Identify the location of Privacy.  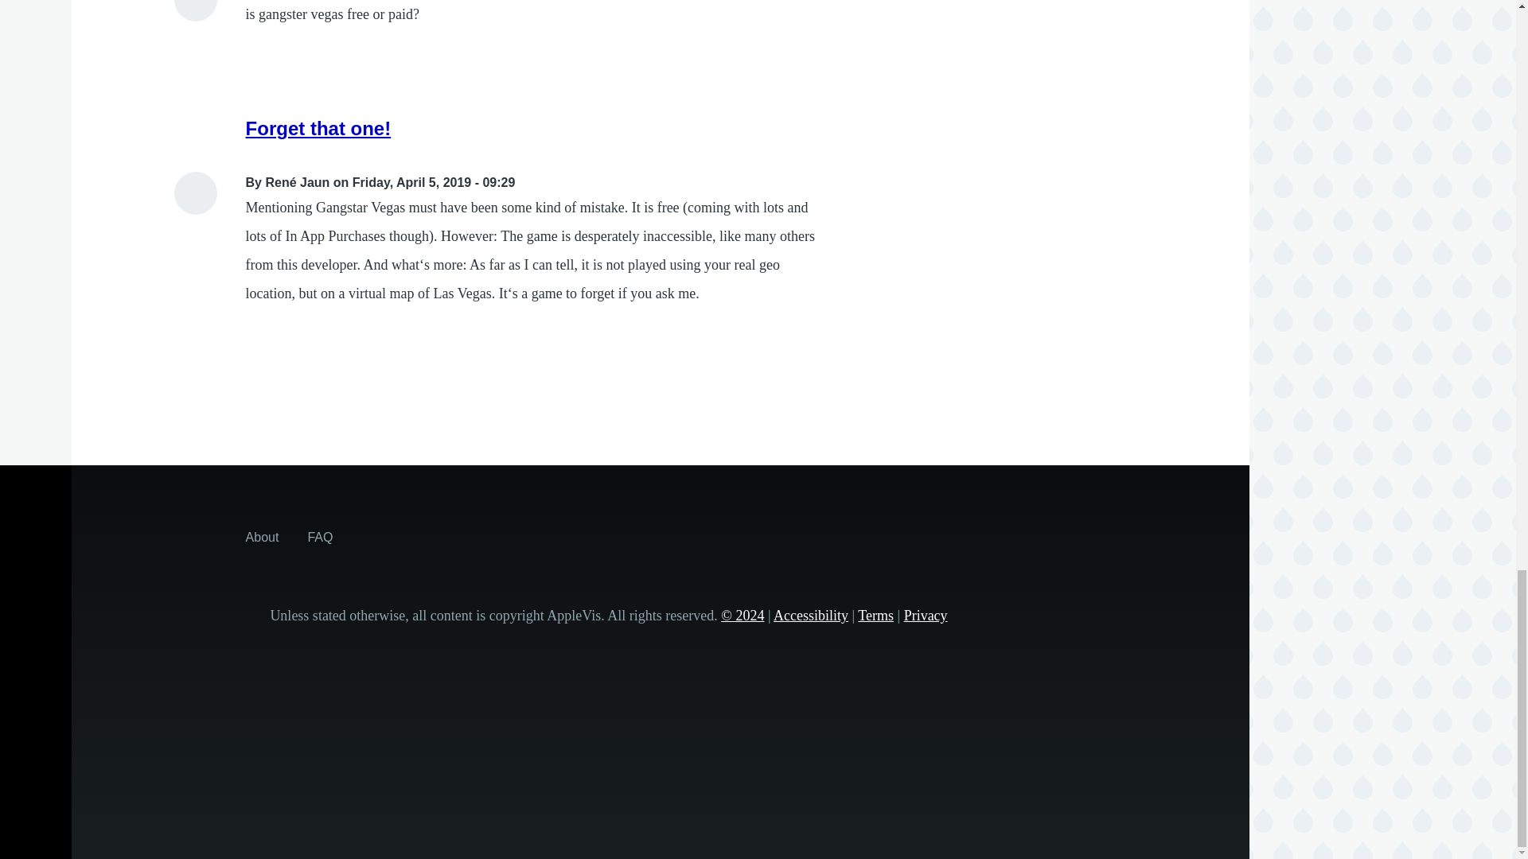
(926, 616).